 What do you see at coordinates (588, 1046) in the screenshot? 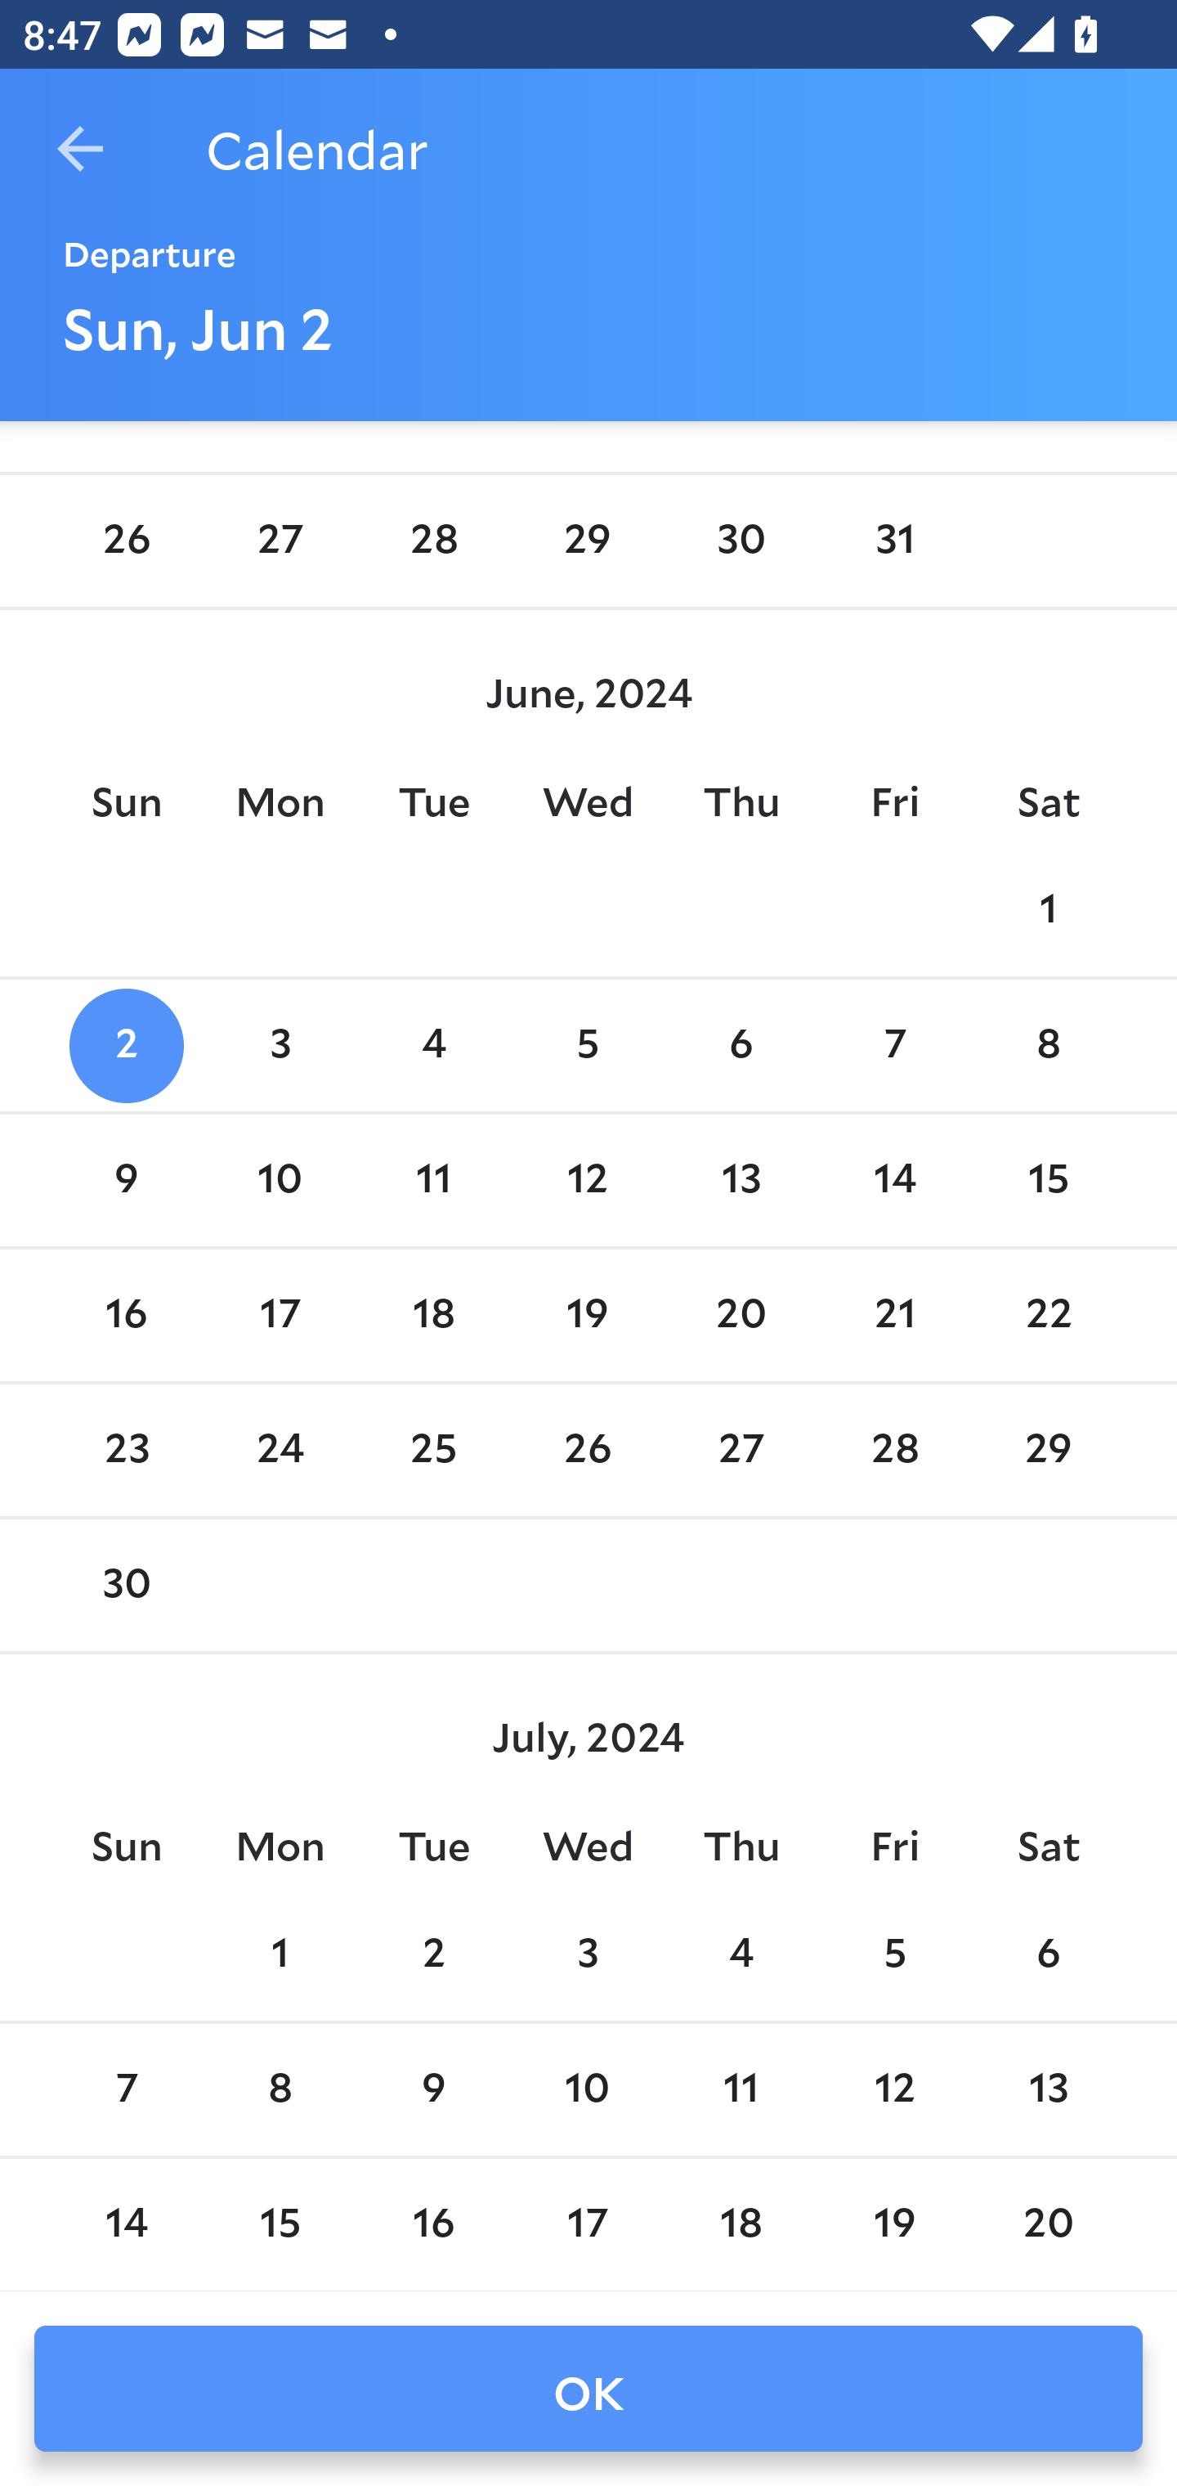
I see `5` at bounding box center [588, 1046].